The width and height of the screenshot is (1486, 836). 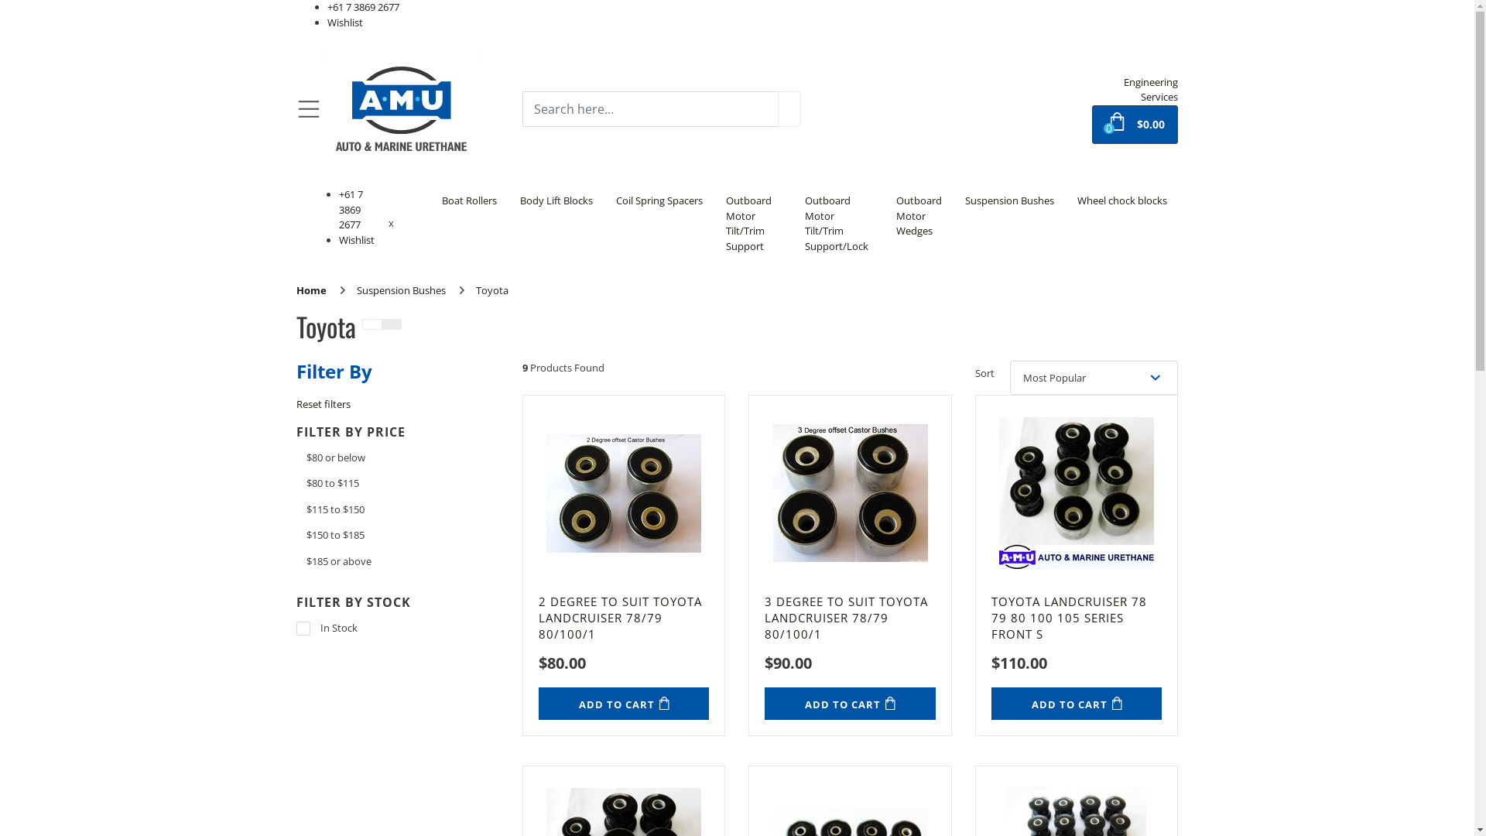 I want to click on Suspension Bushes, so click(x=1009, y=201).